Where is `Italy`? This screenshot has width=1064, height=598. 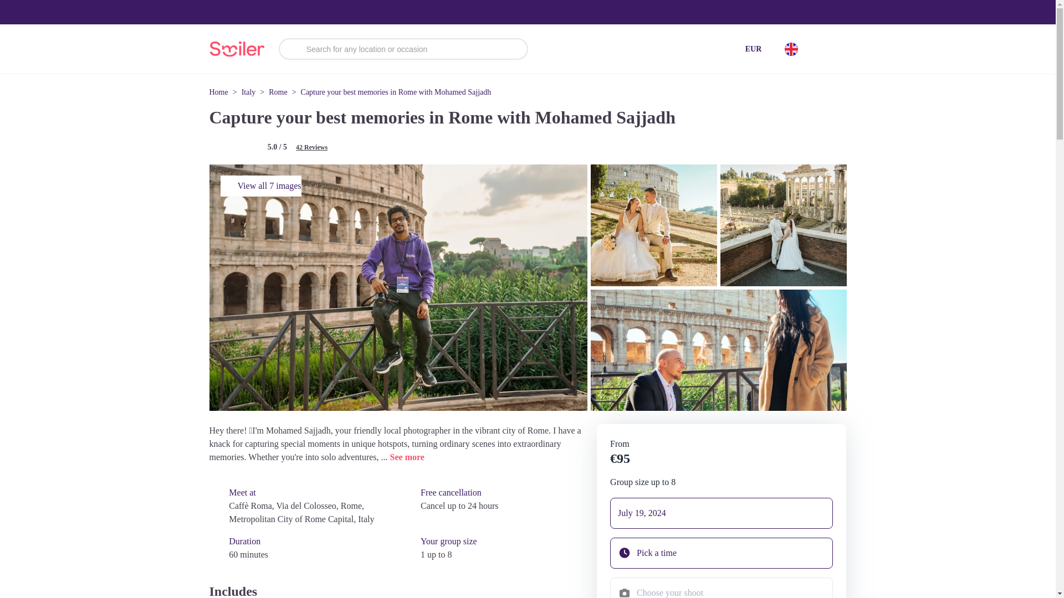 Italy is located at coordinates (248, 92).